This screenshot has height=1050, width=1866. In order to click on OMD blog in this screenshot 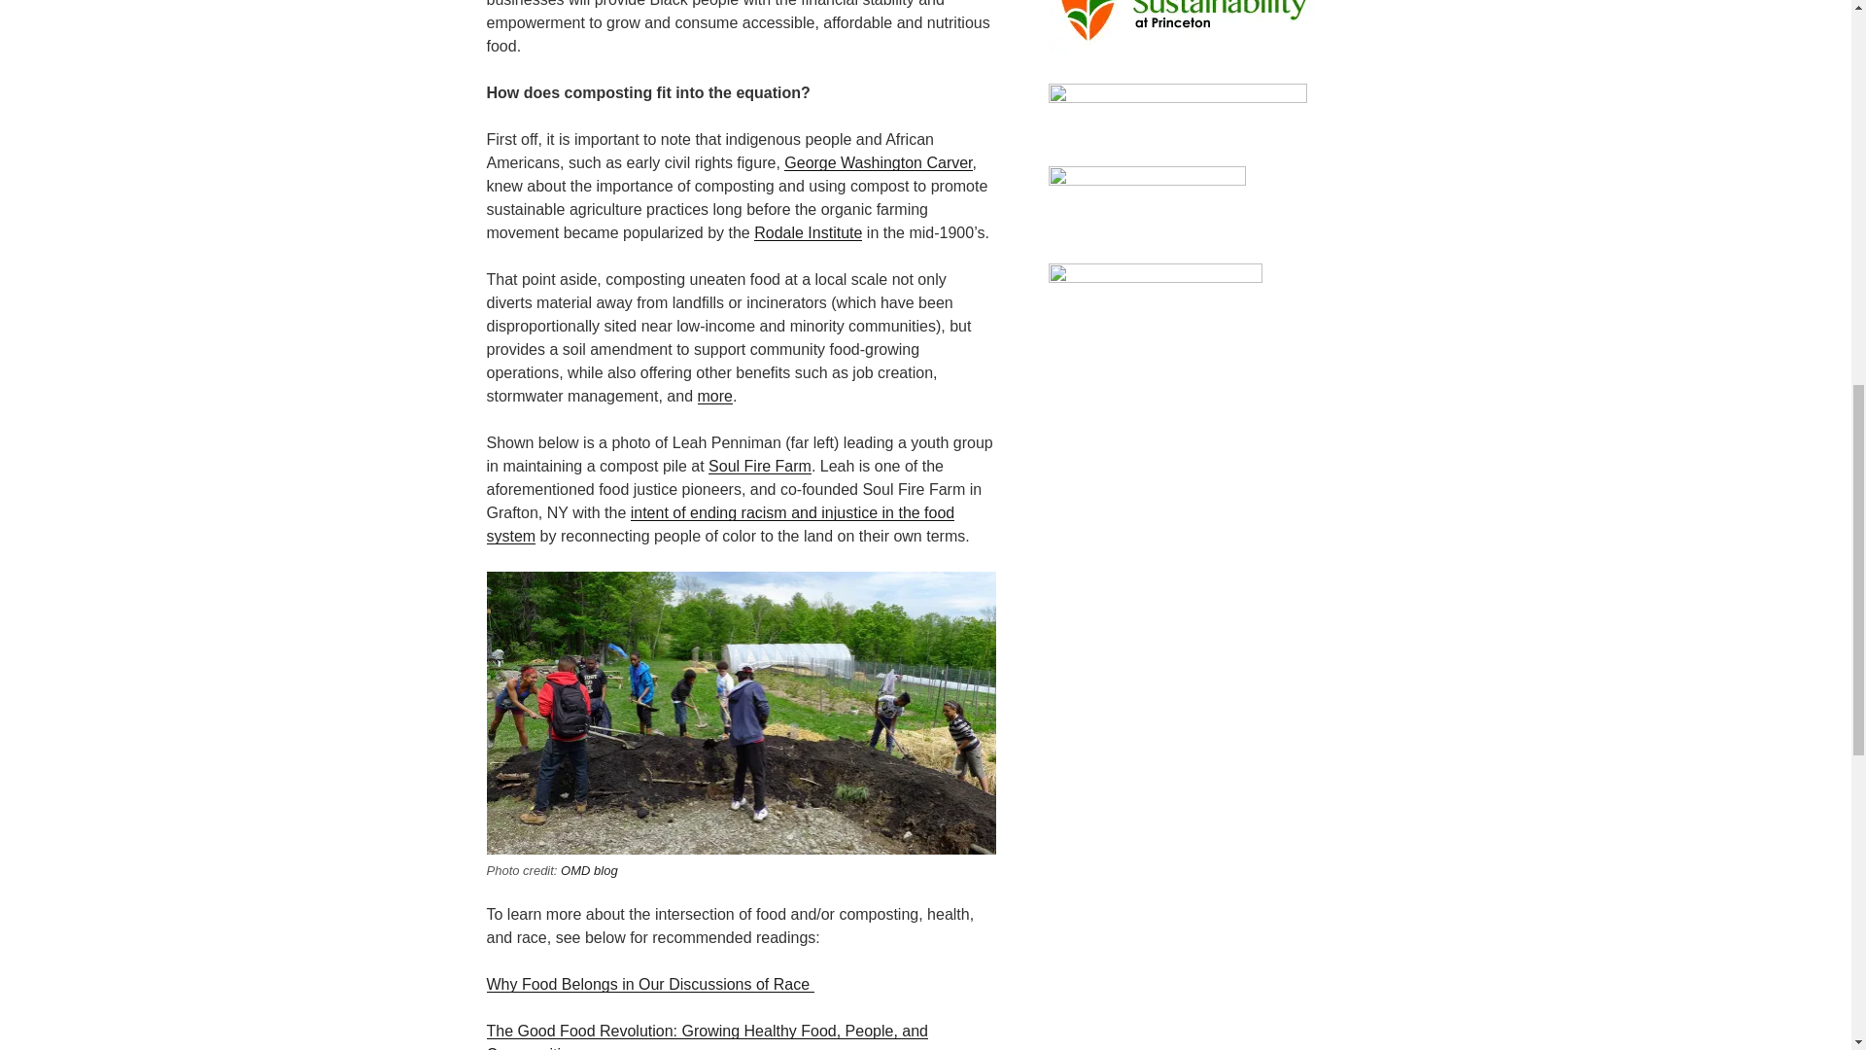, I will do `click(589, 869)`.